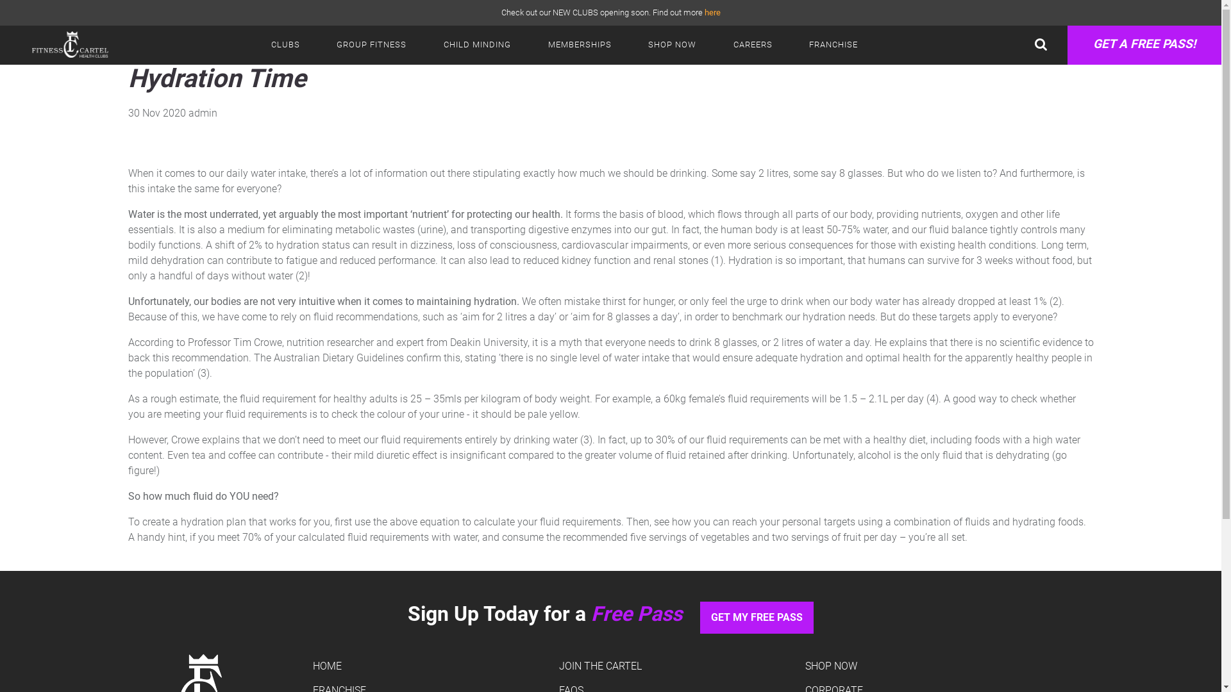  I want to click on CLUBS, so click(286, 45).